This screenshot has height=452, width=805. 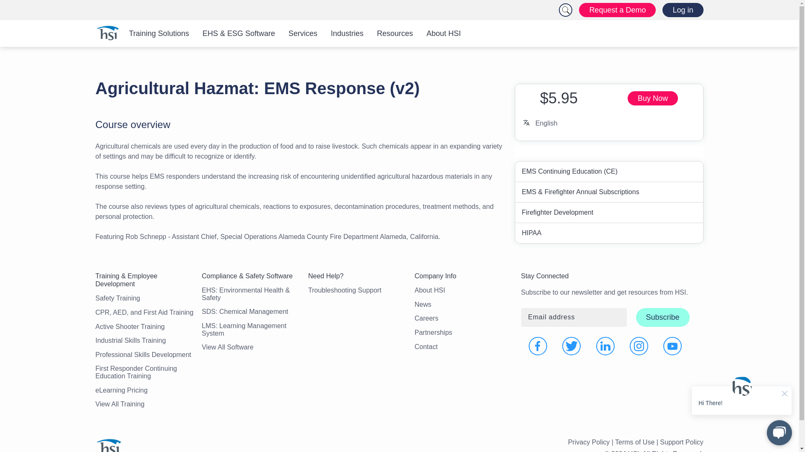 What do you see at coordinates (652, 98) in the screenshot?
I see `Opens in a new window` at bounding box center [652, 98].